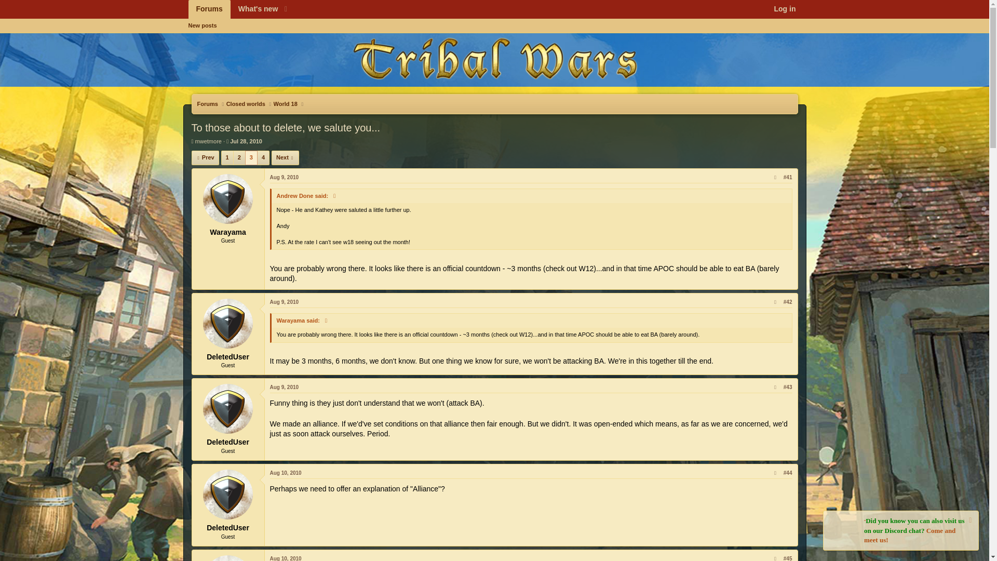 The width and height of the screenshot is (997, 561). Describe the element at coordinates (246, 141) in the screenshot. I see `Jul 28, 2010 at 12:42 AM` at that location.